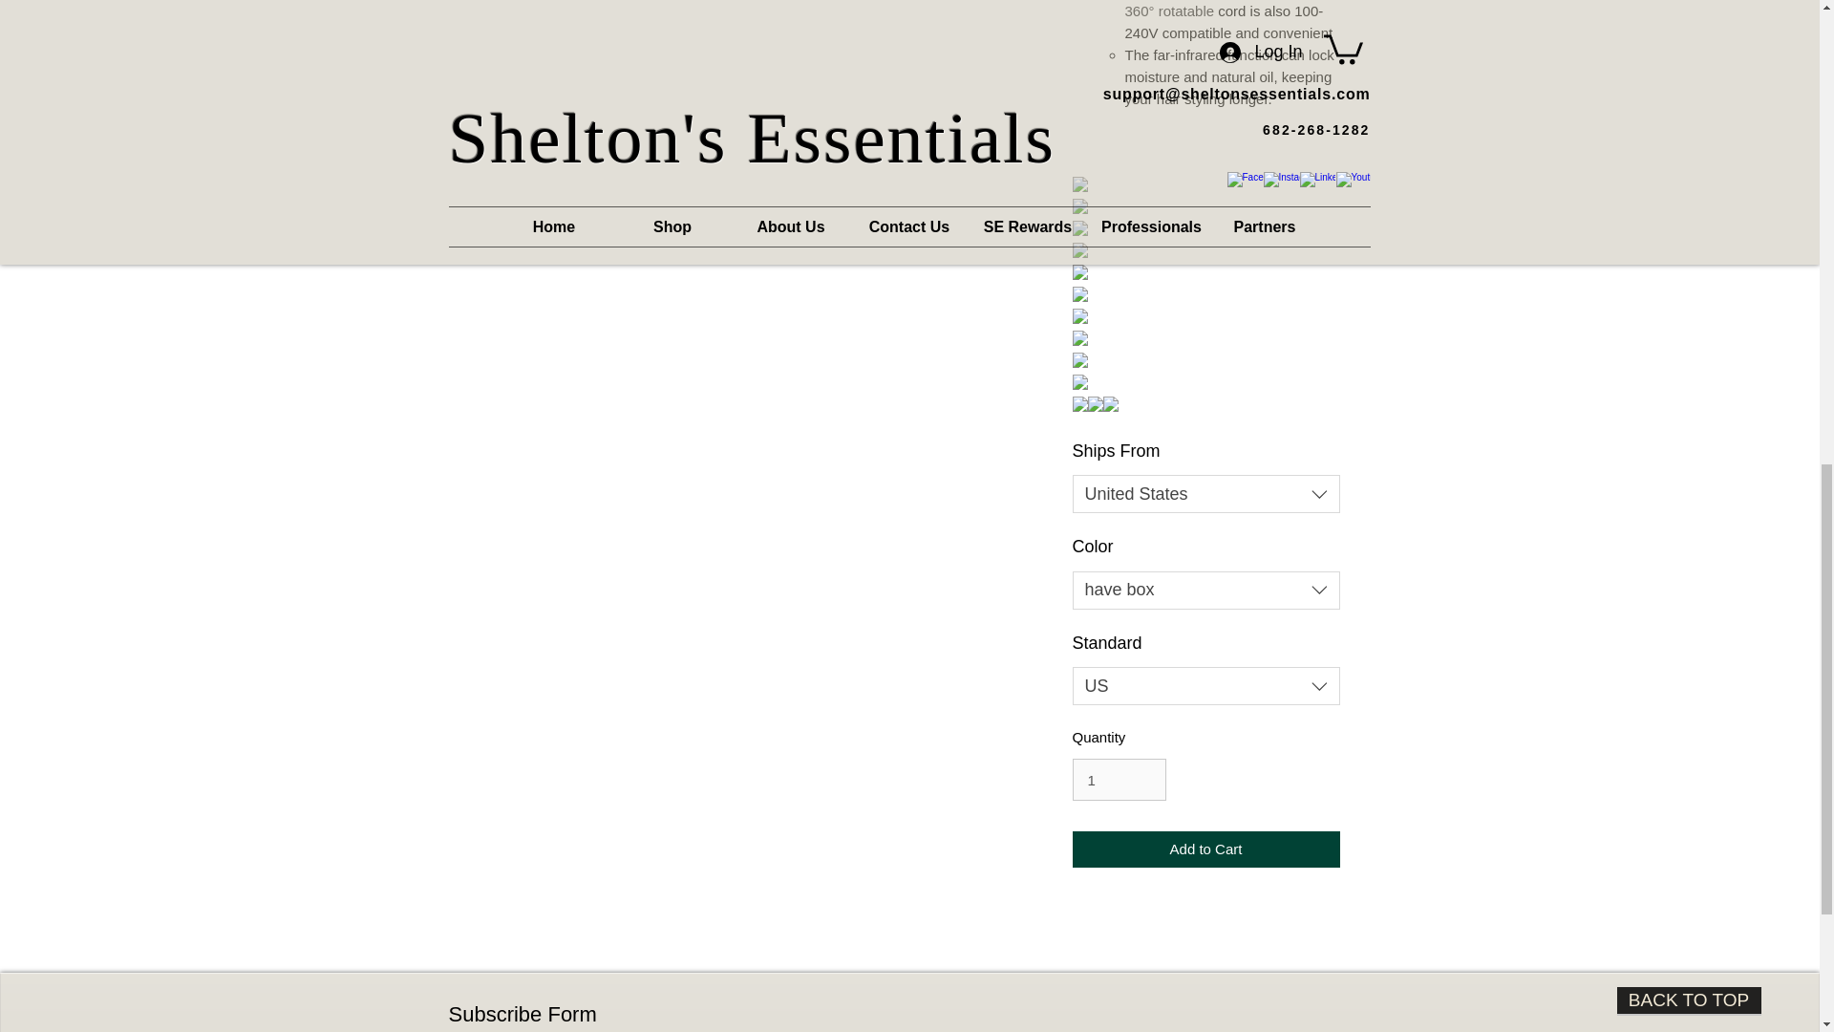 The image size is (1834, 1032). What do you see at coordinates (1118, 780) in the screenshot?
I see `1` at bounding box center [1118, 780].